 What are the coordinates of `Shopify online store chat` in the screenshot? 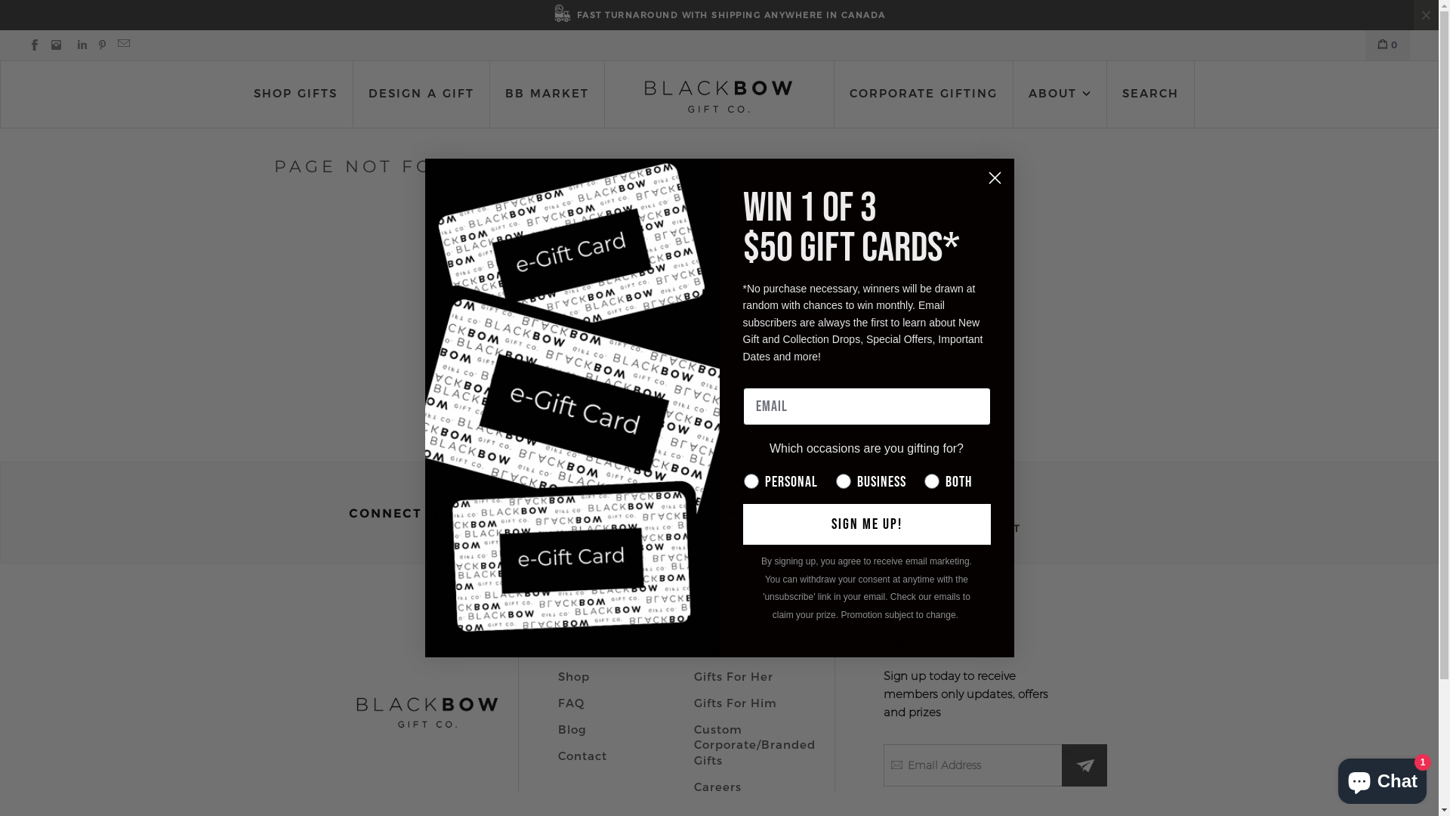 It's located at (1382, 778).